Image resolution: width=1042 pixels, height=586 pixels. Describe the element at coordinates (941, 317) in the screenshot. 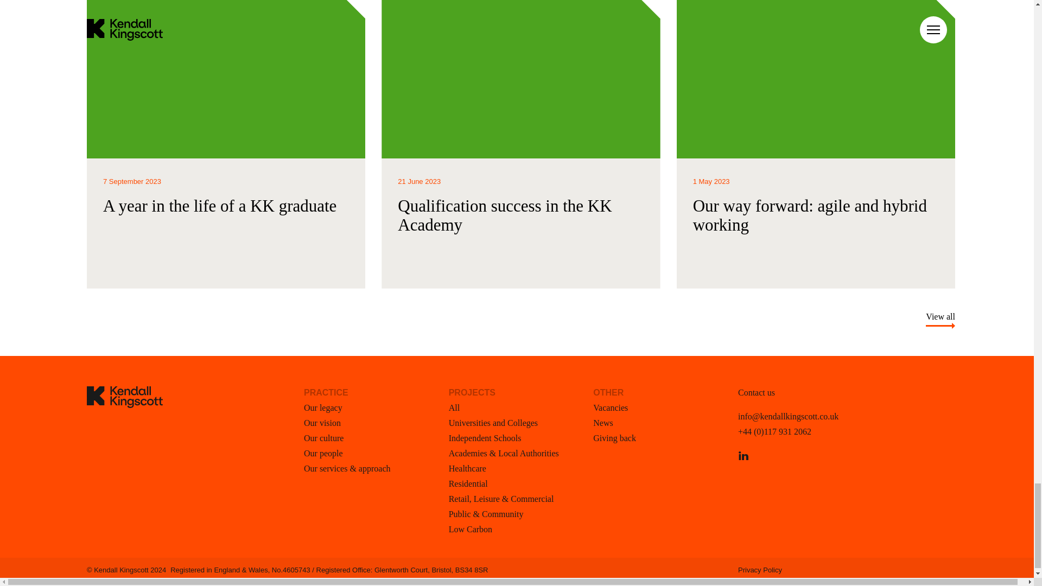

I see `View all` at that location.